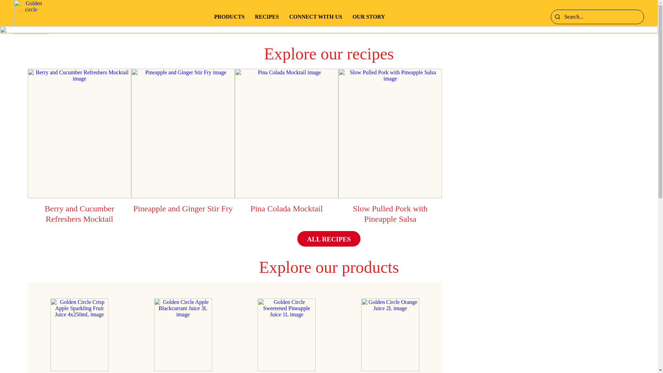 The height and width of the screenshot is (373, 663). I want to click on Home page banner, so click(329, 30).